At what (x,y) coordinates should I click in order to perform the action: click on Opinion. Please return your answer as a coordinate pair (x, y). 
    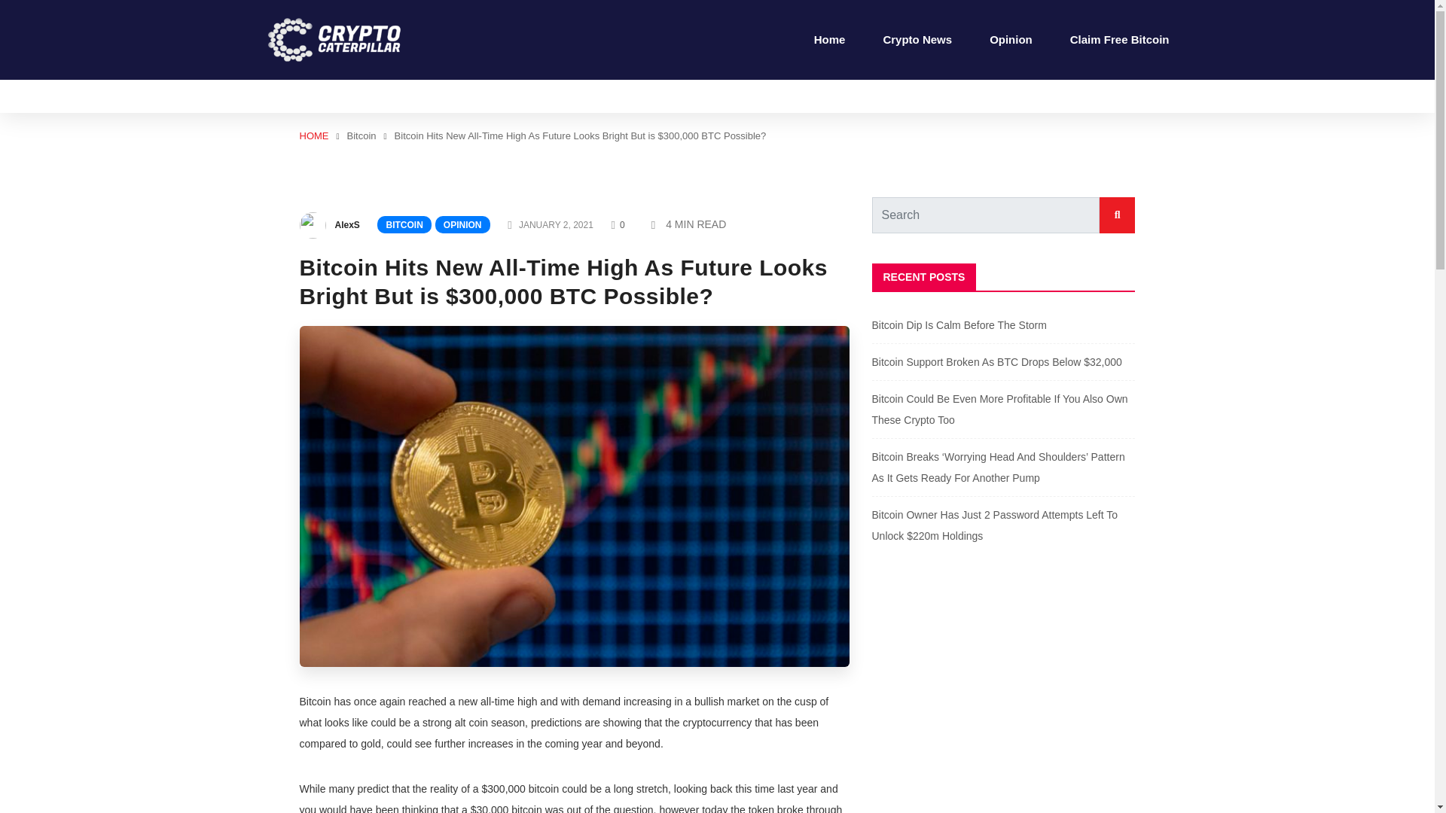
    Looking at the image, I should click on (1011, 39).